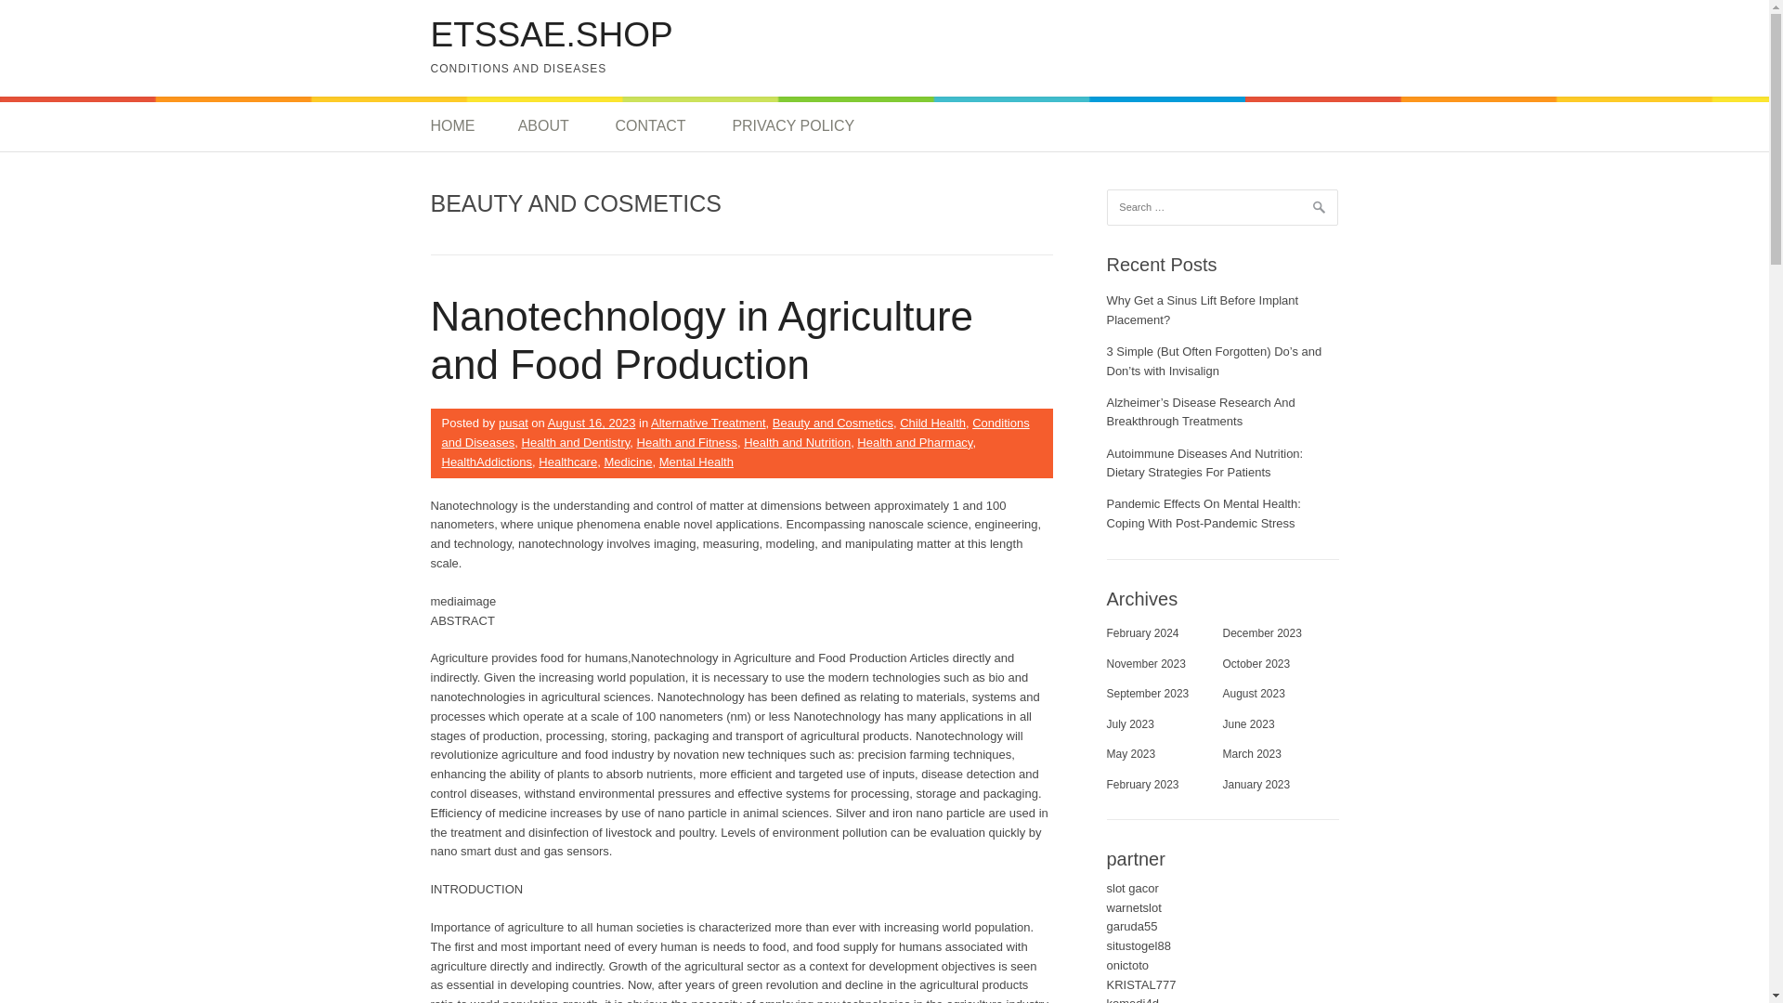 This screenshot has height=1003, width=1783. Describe the element at coordinates (797, 442) in the screenshot. I see `Health and Nutrition` at that location.